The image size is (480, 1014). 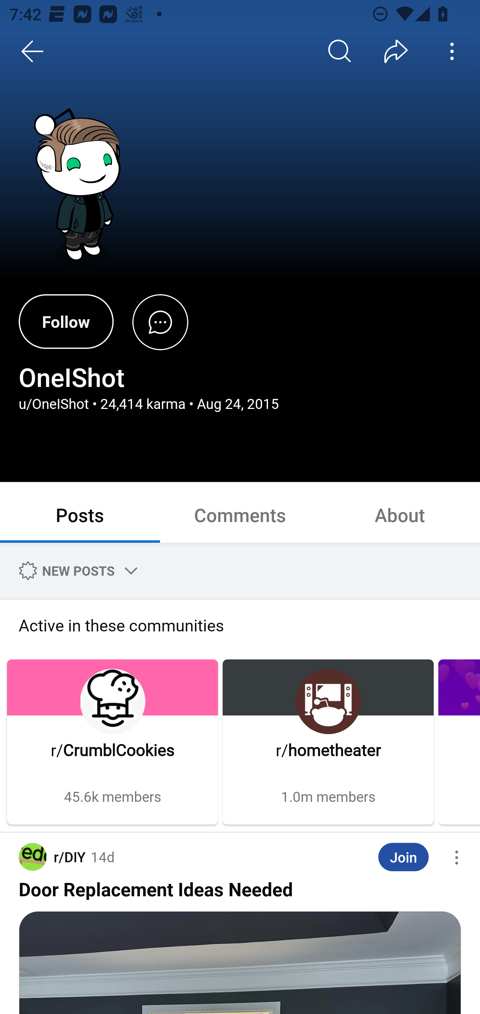 What do you see at coordinates (400, 514) in the screenshot?
I see `About` at bounding box center [400, 514].